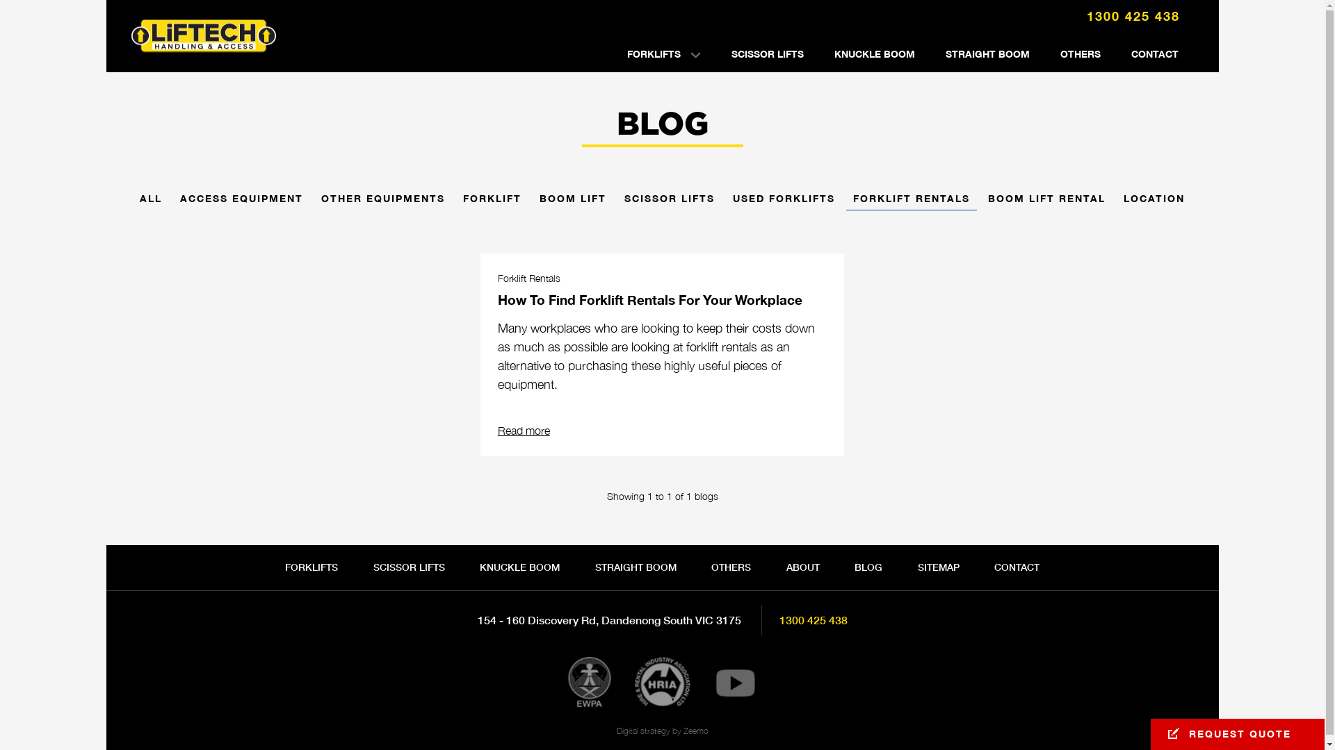  I want to click on OTHER EQUIPMENTS, so click(383, 201).